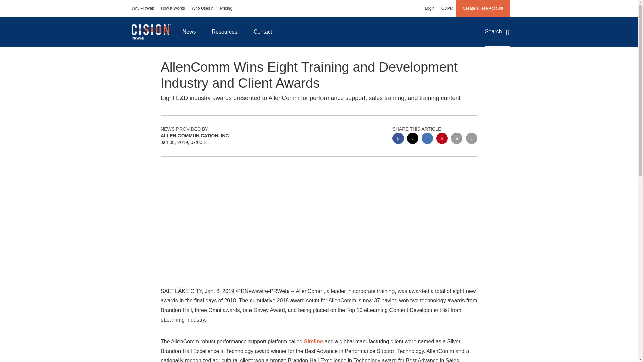 The width and height of the screenshot is (643, 362). I want to click on Resources, so click(224, 32).